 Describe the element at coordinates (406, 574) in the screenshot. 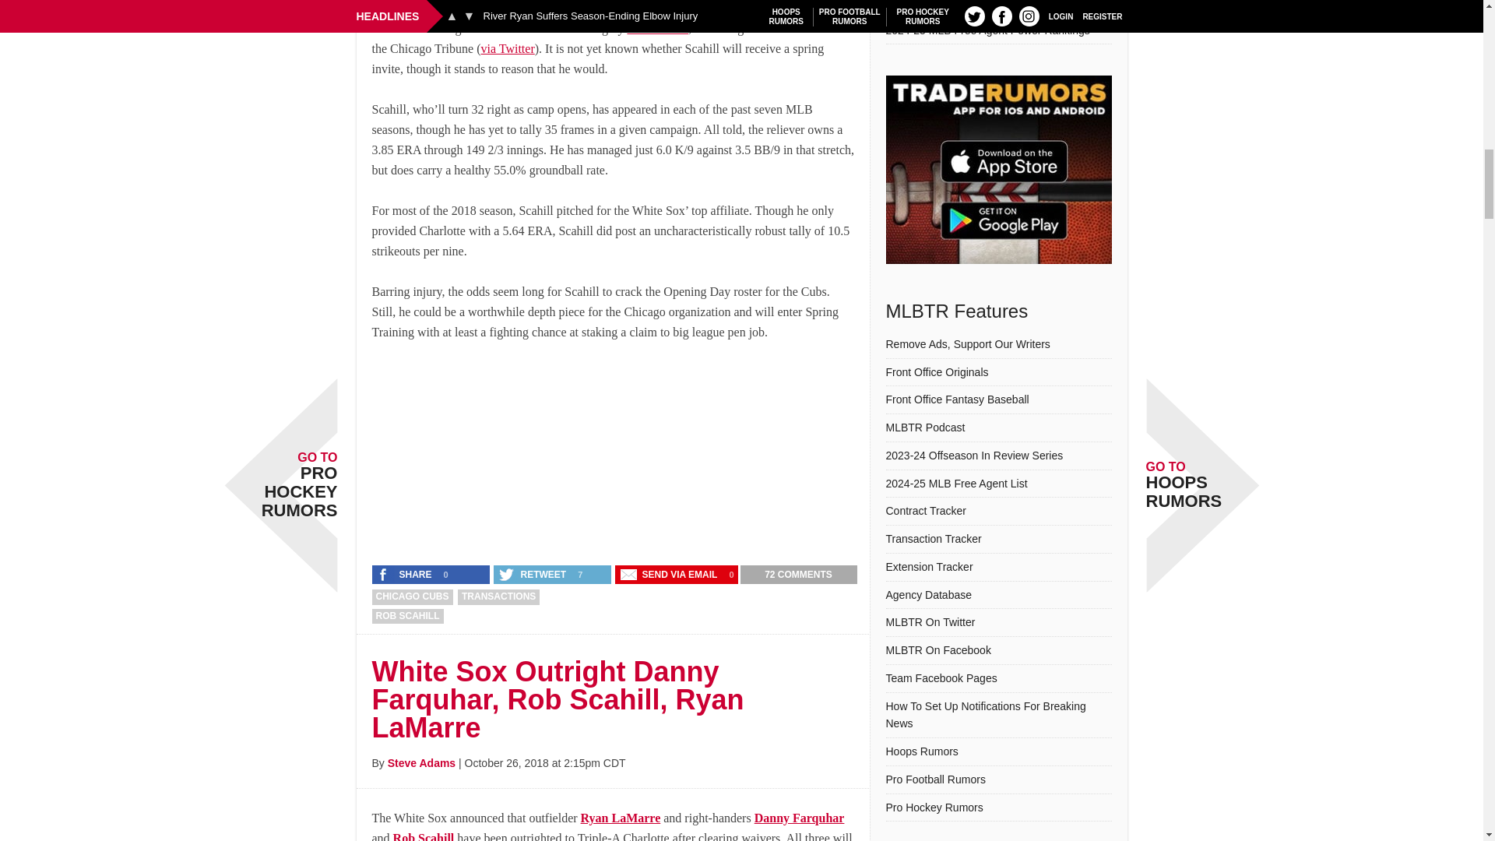

I see `Share 'Cubs To Sign Rob Scahill' on Facebook` at that location.